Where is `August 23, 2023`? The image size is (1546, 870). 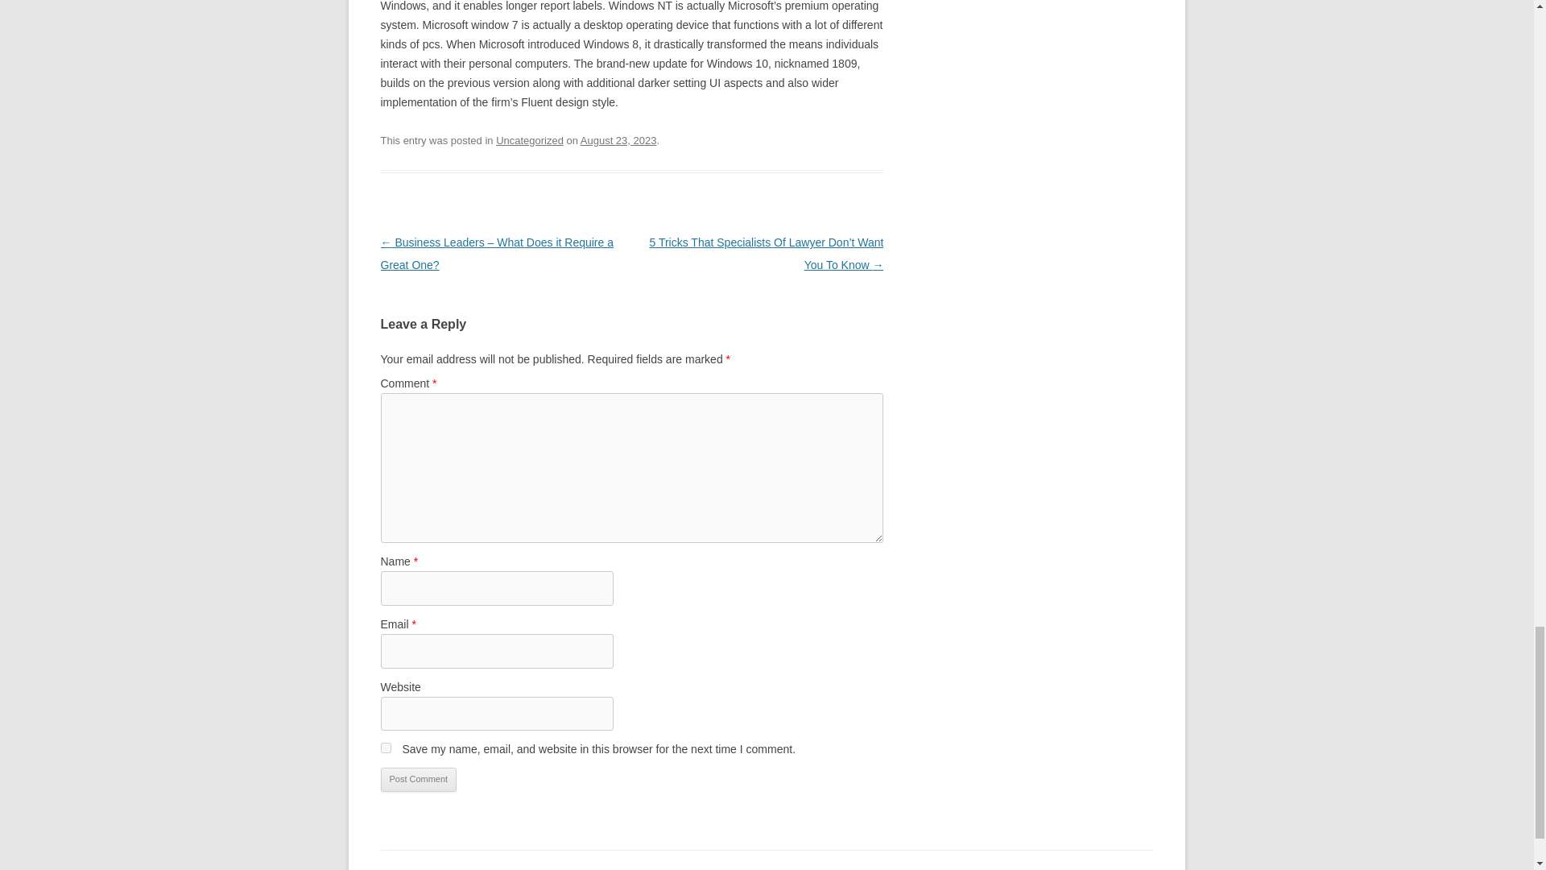 August 23, 2023 is located at coordinates (618, 140).